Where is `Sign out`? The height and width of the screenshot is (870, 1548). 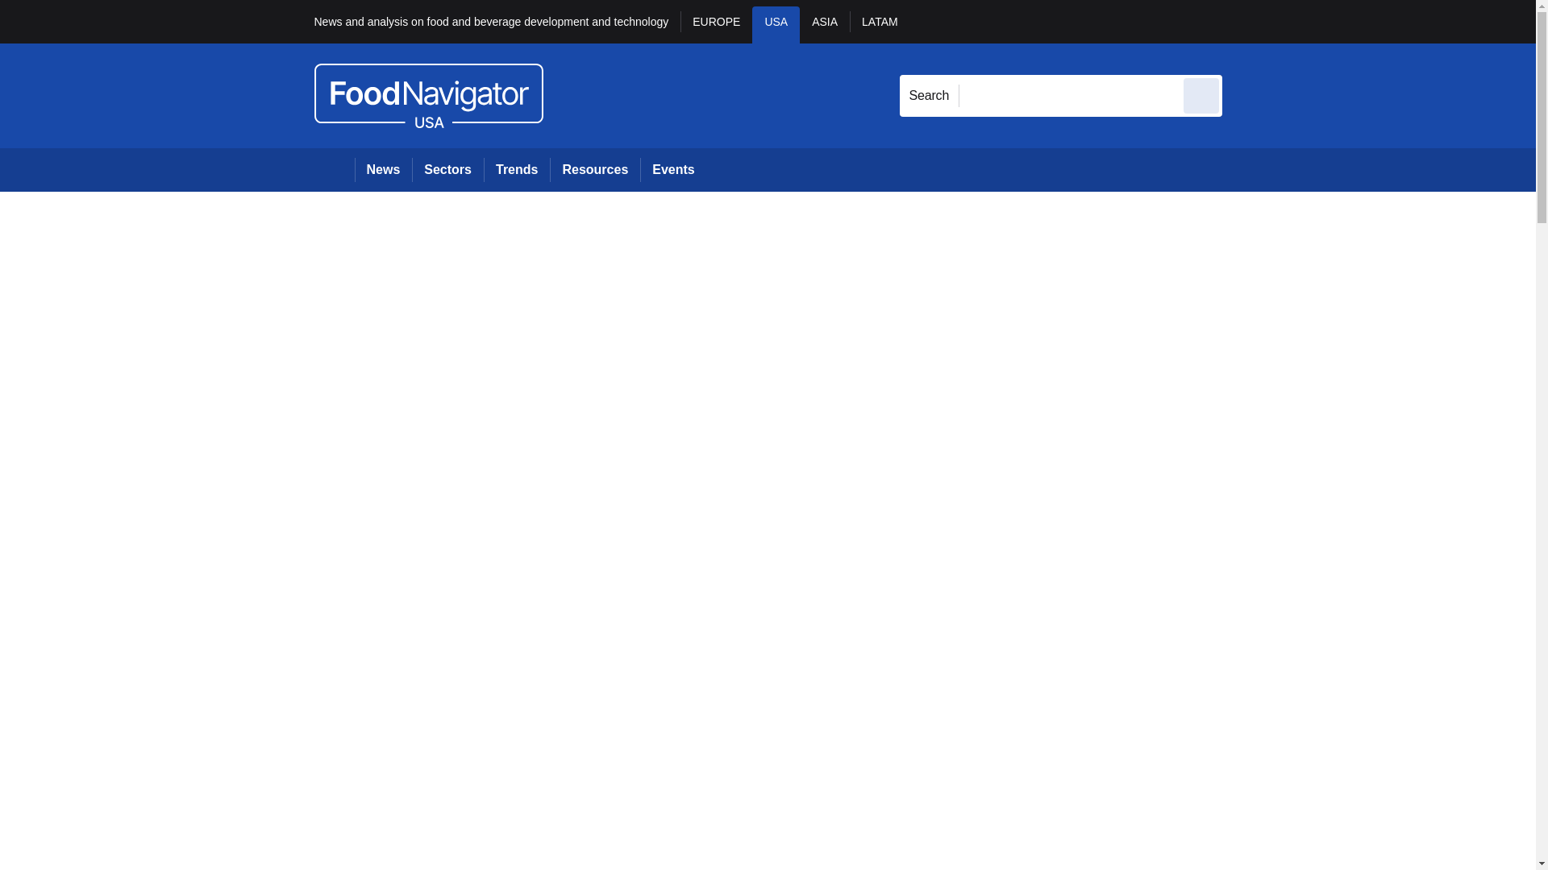
Sign out is located at coordinates (1249, 21).